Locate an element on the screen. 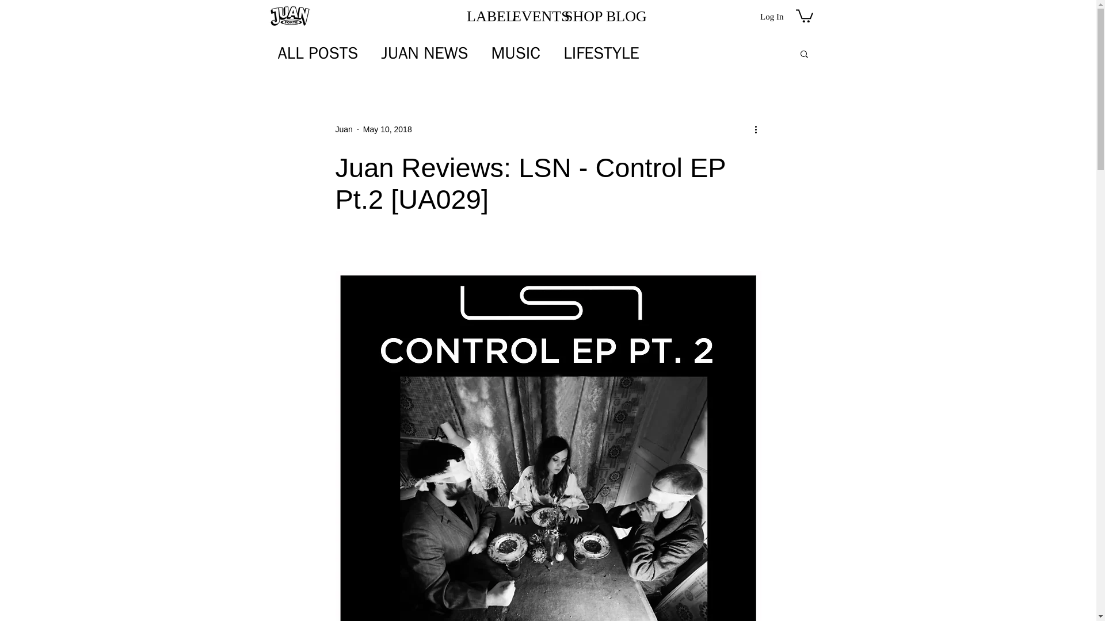 This screenshot has height=621, width=1105. Log In is located at coordinates (771, 16).